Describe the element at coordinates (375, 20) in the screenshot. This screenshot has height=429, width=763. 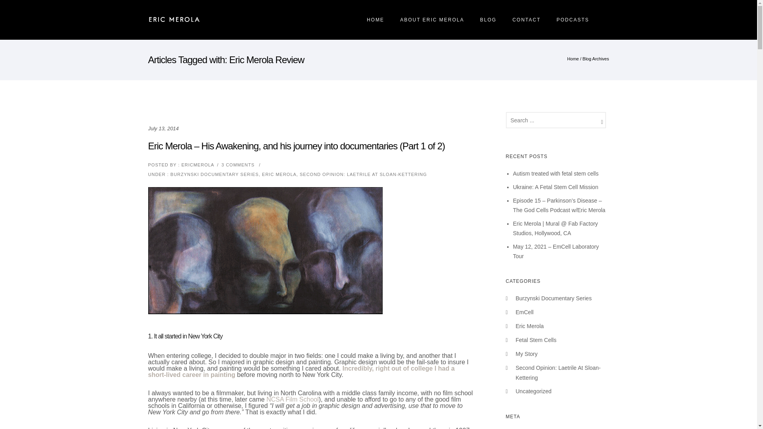
I see `Home` at that location.